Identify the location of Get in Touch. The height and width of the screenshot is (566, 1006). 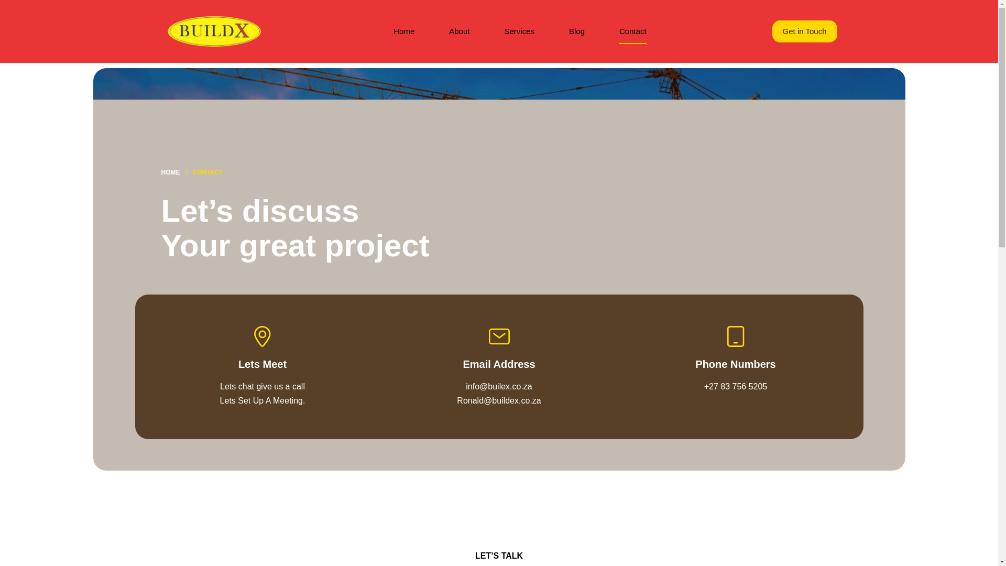
(805, 31).